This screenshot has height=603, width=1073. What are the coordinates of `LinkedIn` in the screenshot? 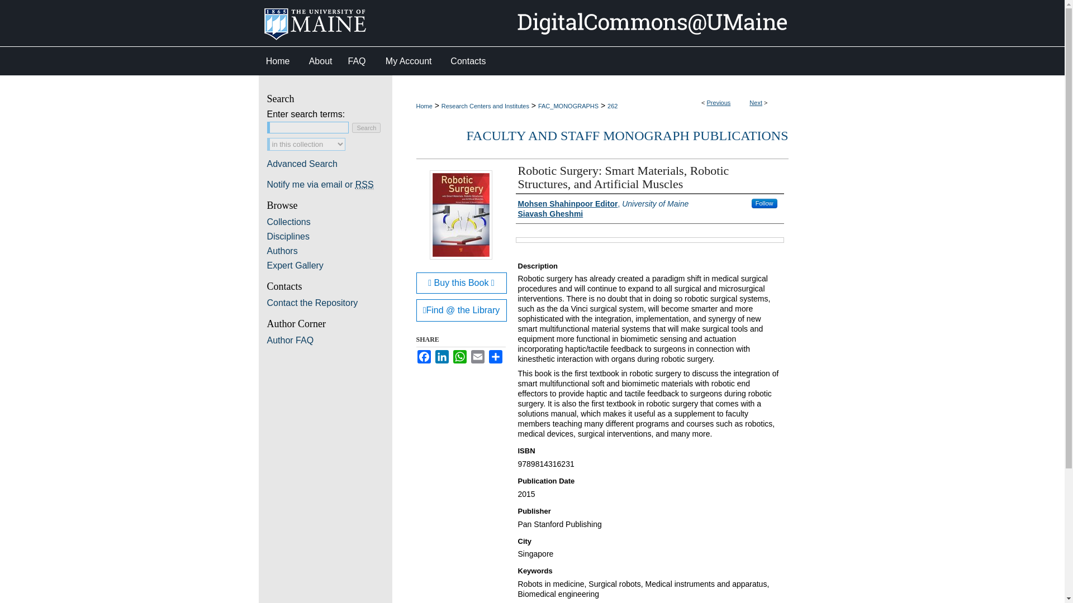 It's located at (441, 357).